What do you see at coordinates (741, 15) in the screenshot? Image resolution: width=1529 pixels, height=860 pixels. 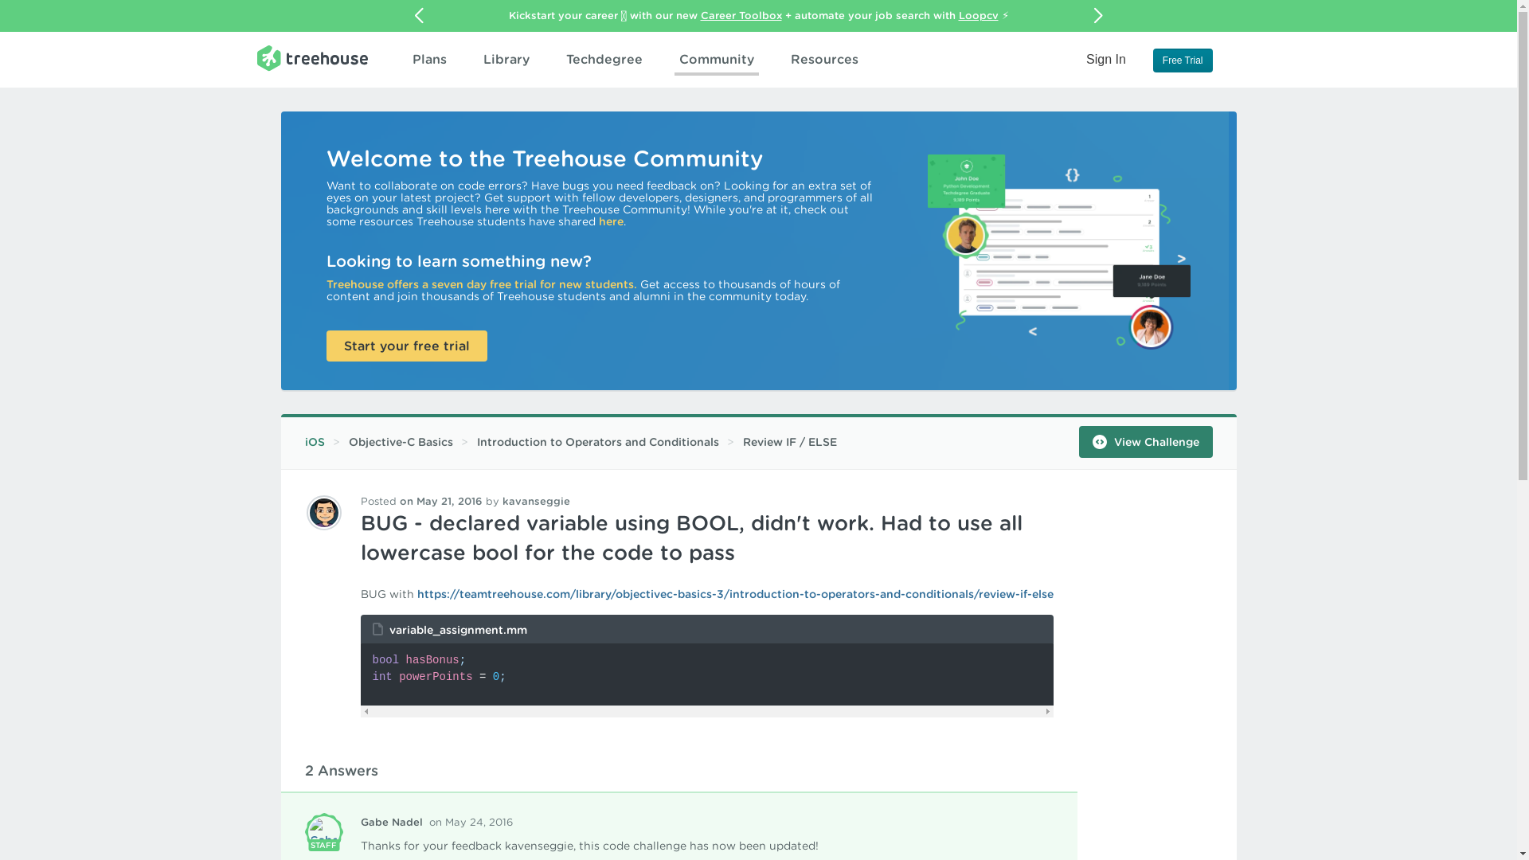 I see `Career Toolbox` at bounding box center [741, 15].